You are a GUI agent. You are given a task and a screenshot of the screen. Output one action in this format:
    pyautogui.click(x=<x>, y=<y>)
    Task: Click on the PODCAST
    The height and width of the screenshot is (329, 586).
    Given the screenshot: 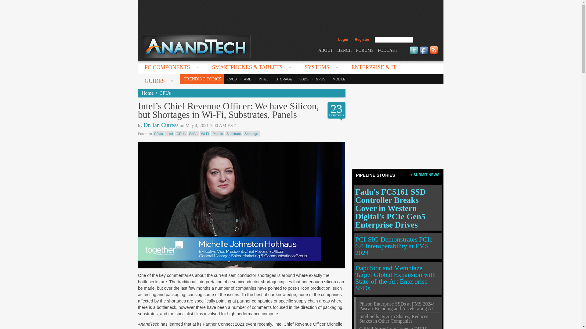 What is the action you would take?
    pyautogui.click(x=388, y=50)
    